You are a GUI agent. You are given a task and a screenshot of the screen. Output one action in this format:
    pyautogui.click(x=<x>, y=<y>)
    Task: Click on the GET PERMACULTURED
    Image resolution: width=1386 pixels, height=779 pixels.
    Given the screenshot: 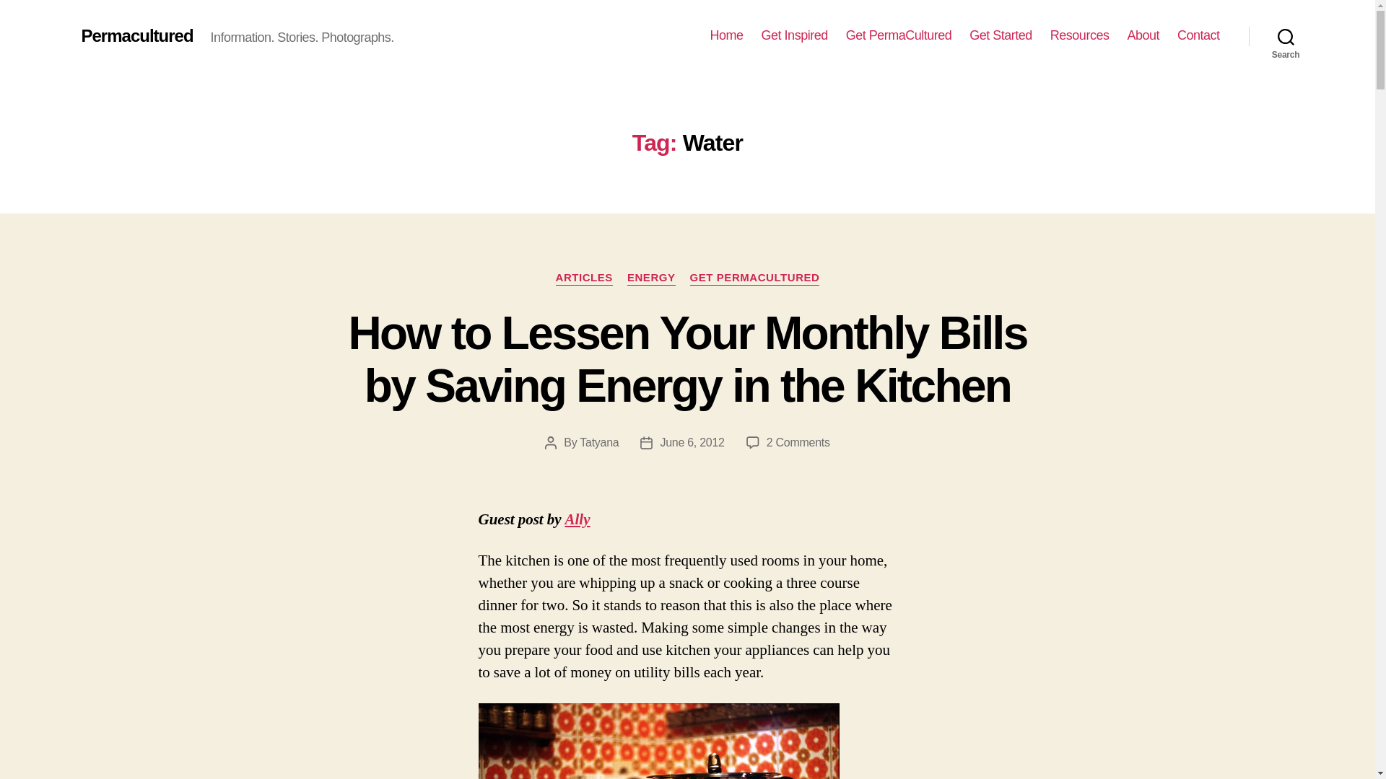 What is the action you would take?
    pyautogui.click(x=755, y=278)
    